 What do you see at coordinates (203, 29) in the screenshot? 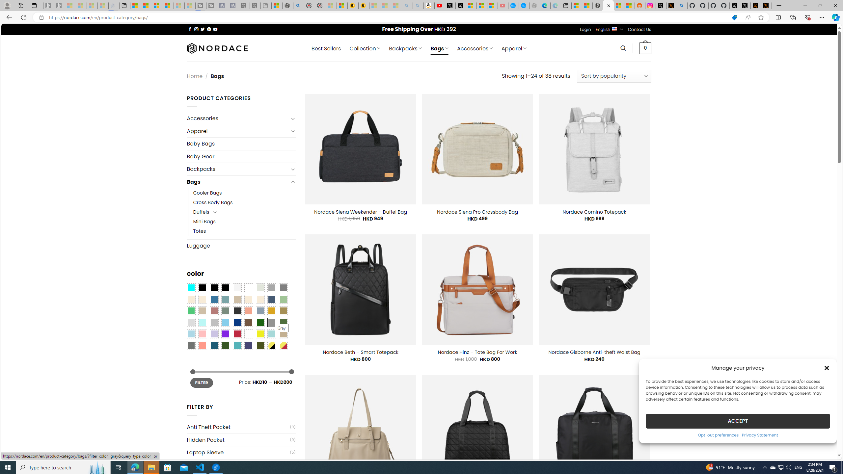
I see `Follow on Twitter` at bounding box center [203, 29].